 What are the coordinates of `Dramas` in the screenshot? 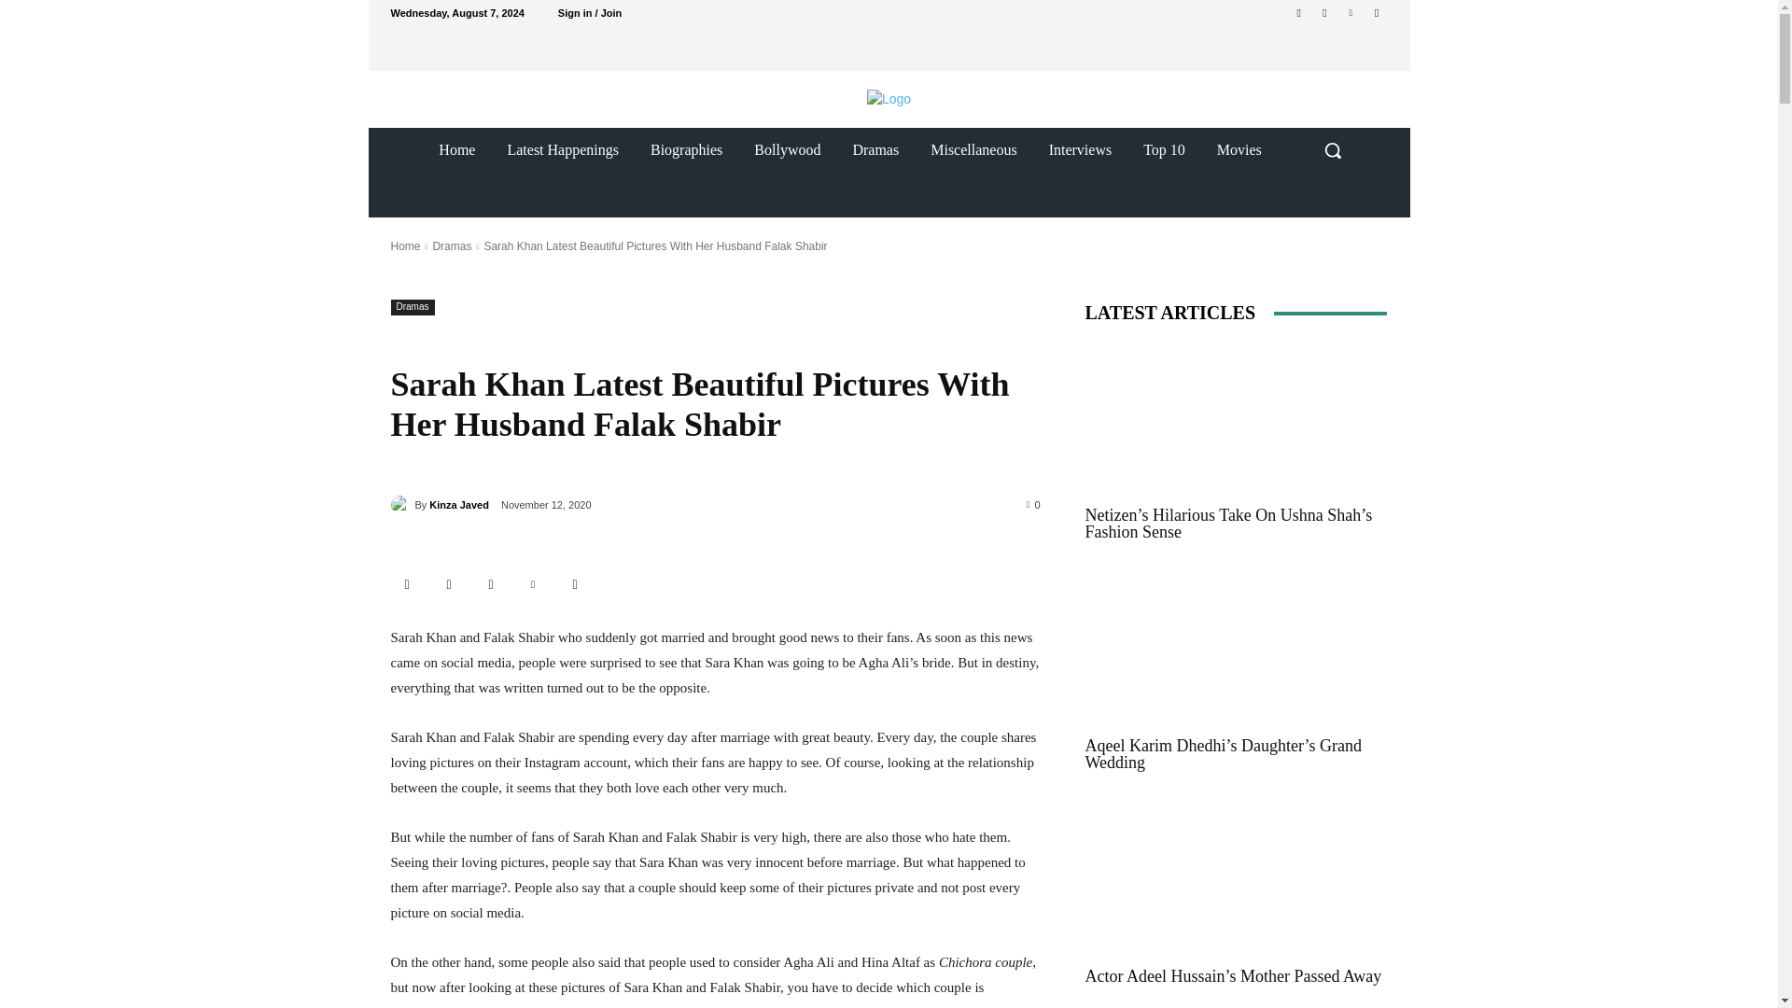 It's located at (412, 307).